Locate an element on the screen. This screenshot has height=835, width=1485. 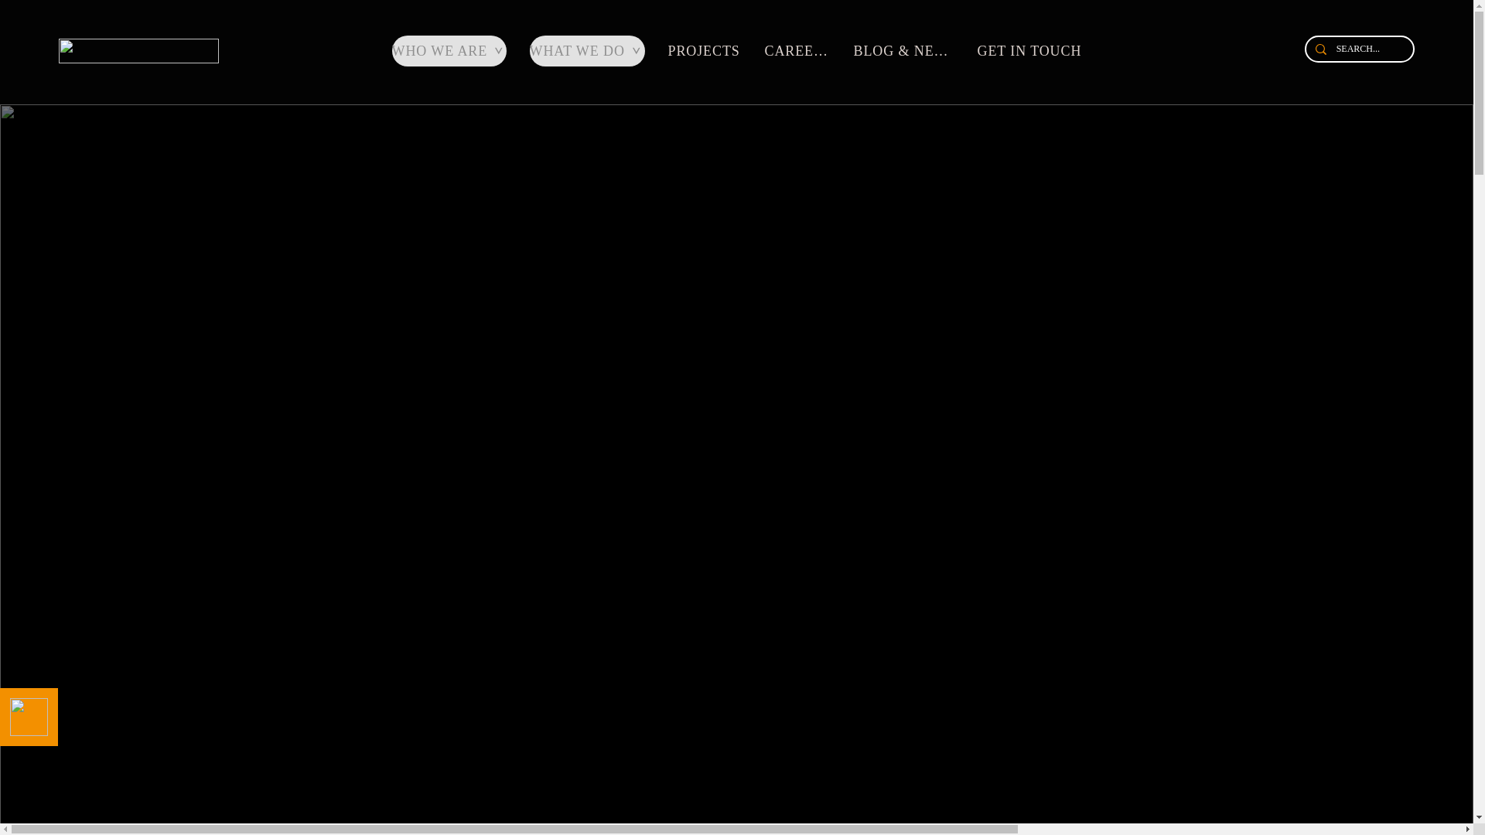
CAREERS is located at coordinates (798, 51).